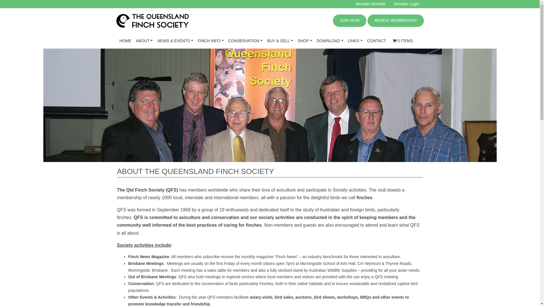  I want to click on subpage-banner-01, so click(270, 105).